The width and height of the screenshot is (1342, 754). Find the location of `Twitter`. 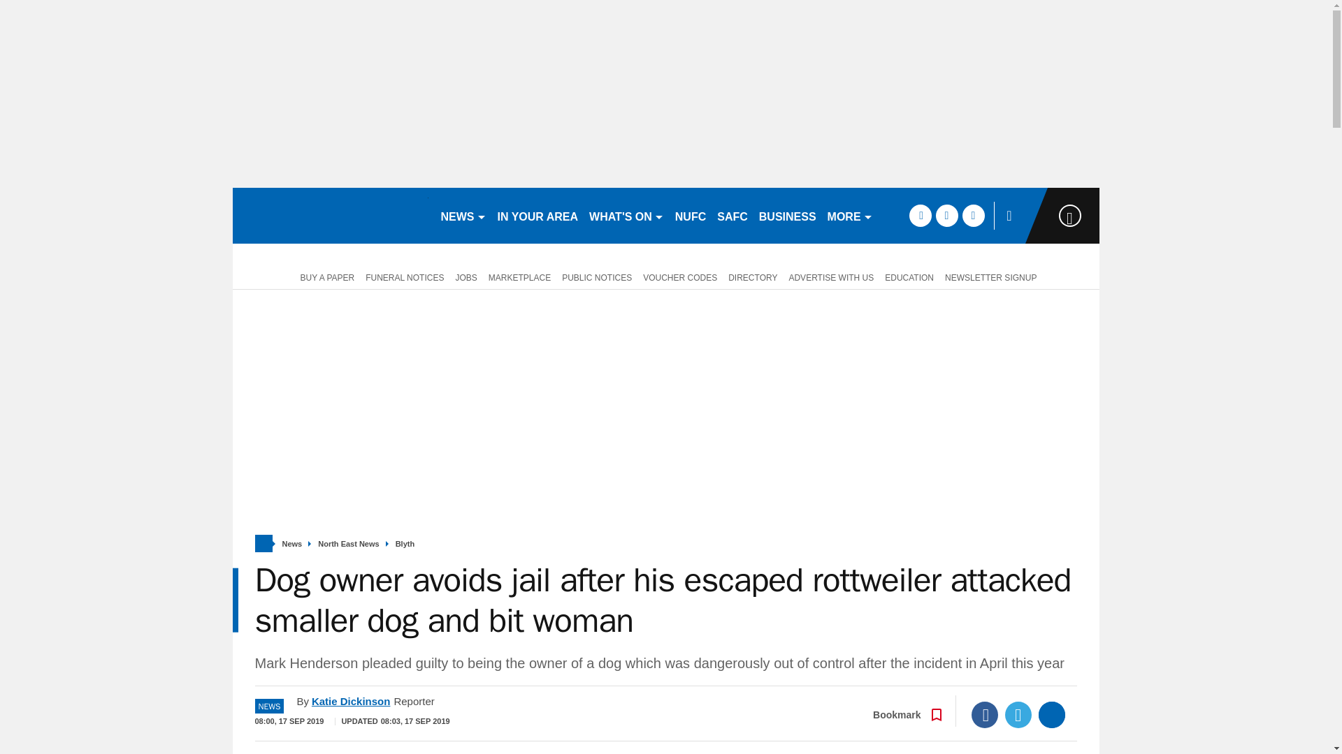

Twitter is located at coordinates (1018, 715).